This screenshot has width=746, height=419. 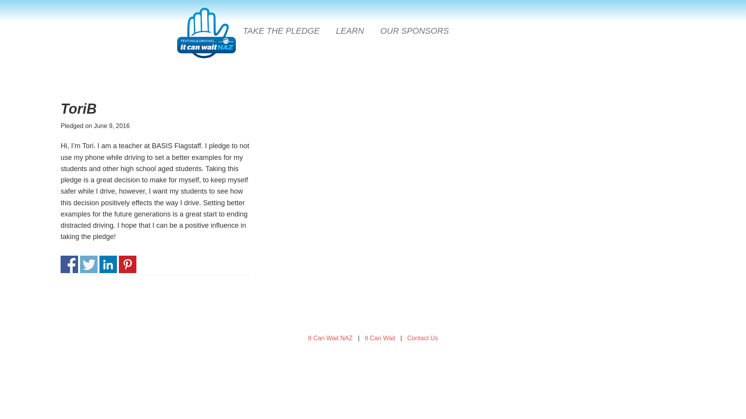 What do you see at coordinates (350, 31) in the screenshot?
I see `LEARN` at bounding box center [350, 31].